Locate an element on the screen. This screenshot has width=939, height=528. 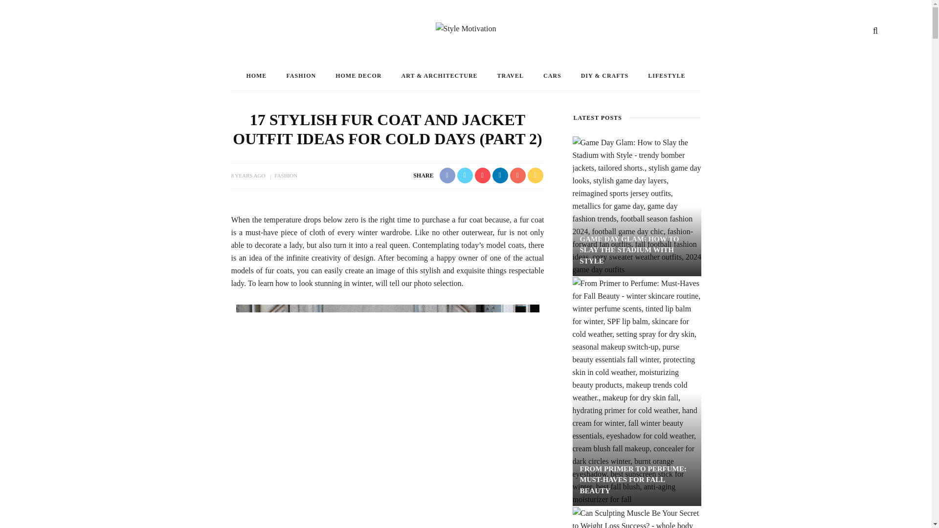
TRAVEL is located at coordinates (510, 75).